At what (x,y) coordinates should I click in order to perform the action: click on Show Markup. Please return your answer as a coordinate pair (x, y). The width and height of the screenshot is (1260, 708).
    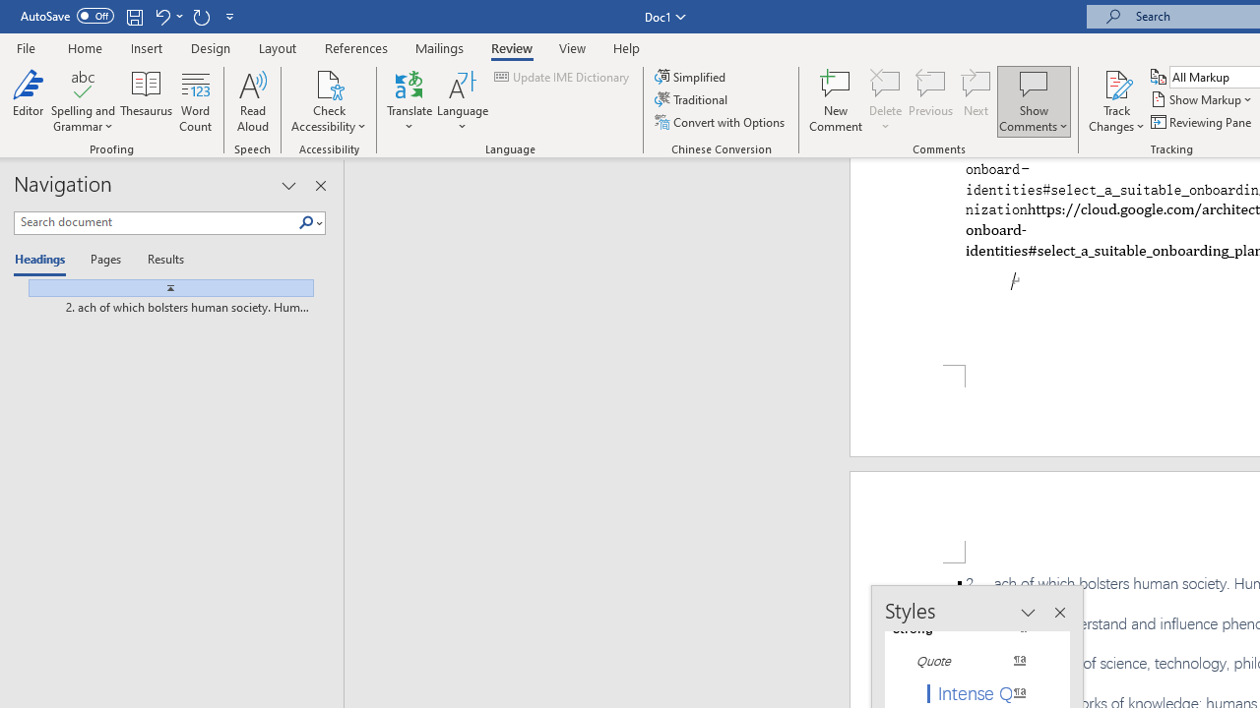
    Looking at the image, I should click on (1203, 100).